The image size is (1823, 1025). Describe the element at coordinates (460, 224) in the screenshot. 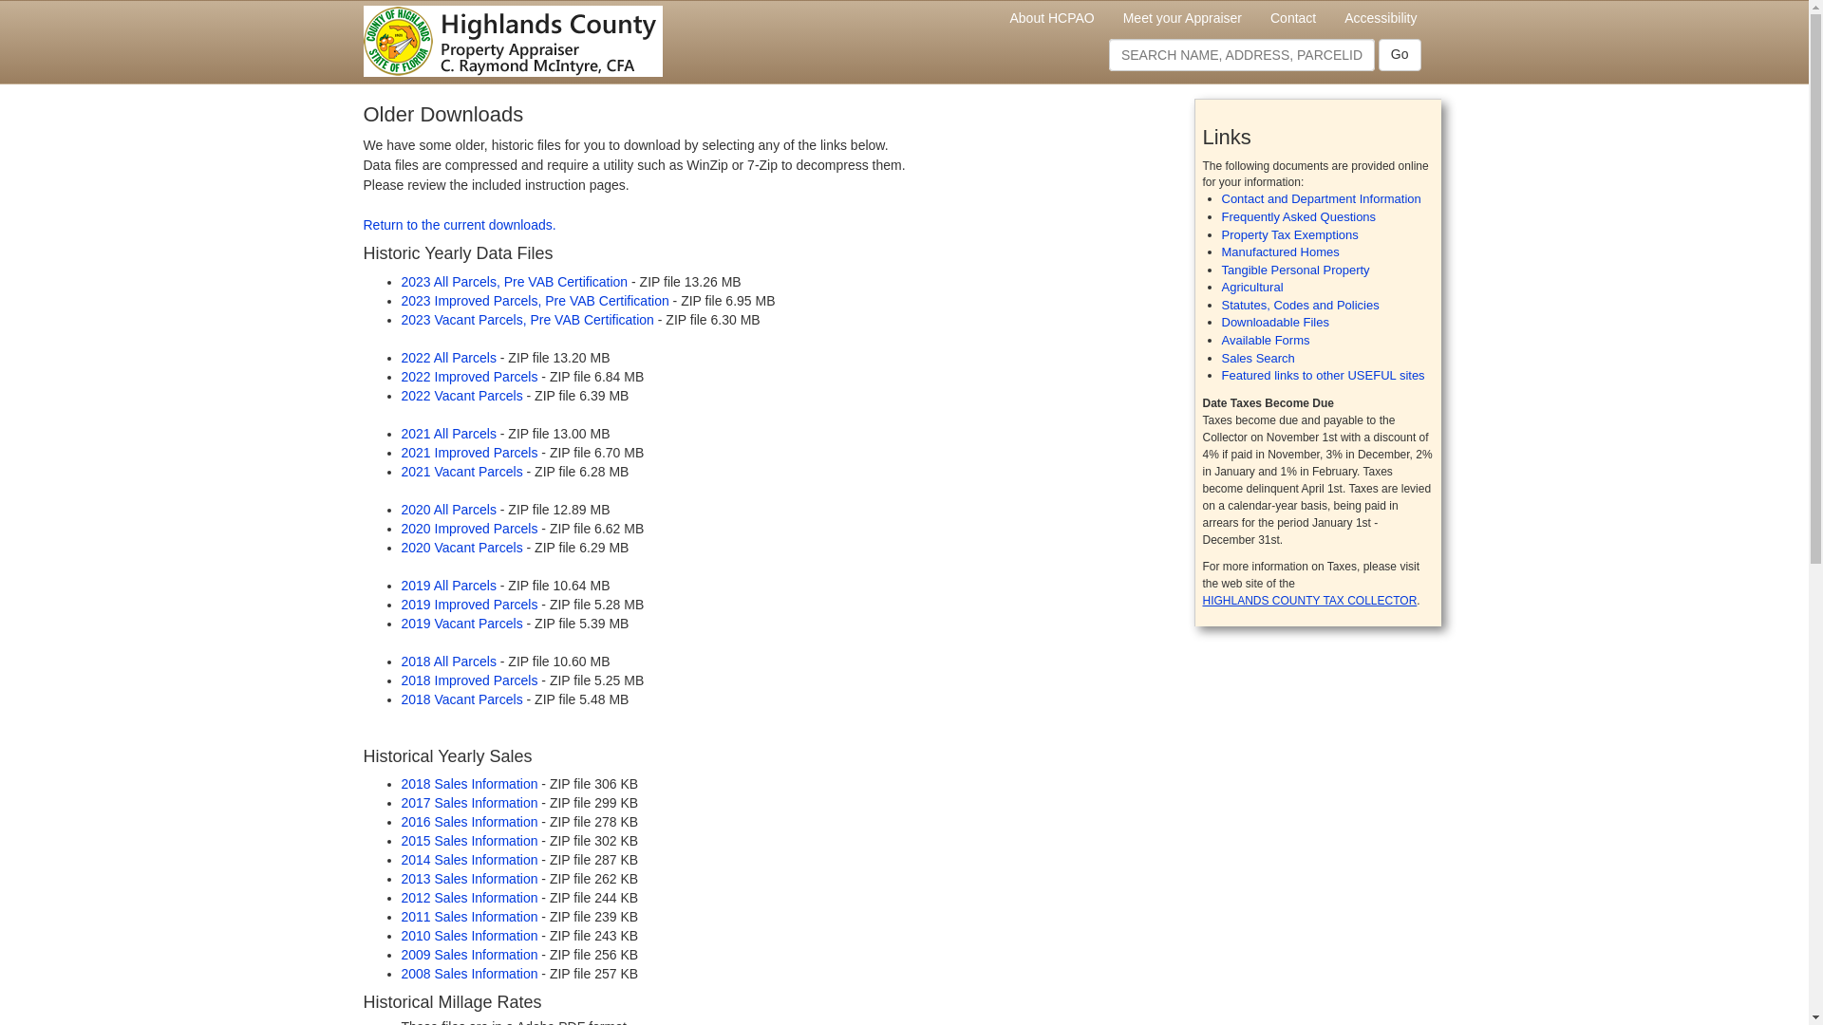

I see `Return to the current downloads.` at that location.